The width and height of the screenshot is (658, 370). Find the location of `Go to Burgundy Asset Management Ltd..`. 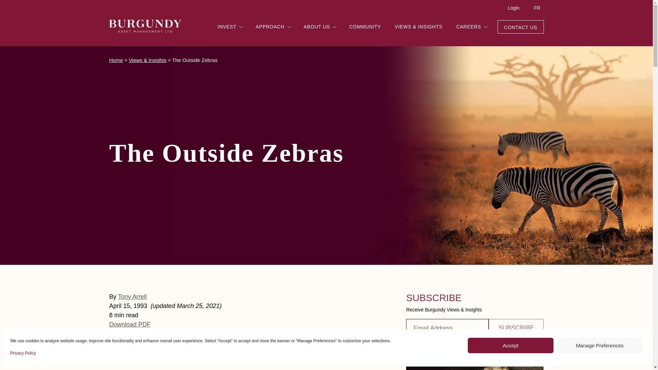

Go to Burgundy Asset Management Ltd.. is located at coordinates (116, 60).